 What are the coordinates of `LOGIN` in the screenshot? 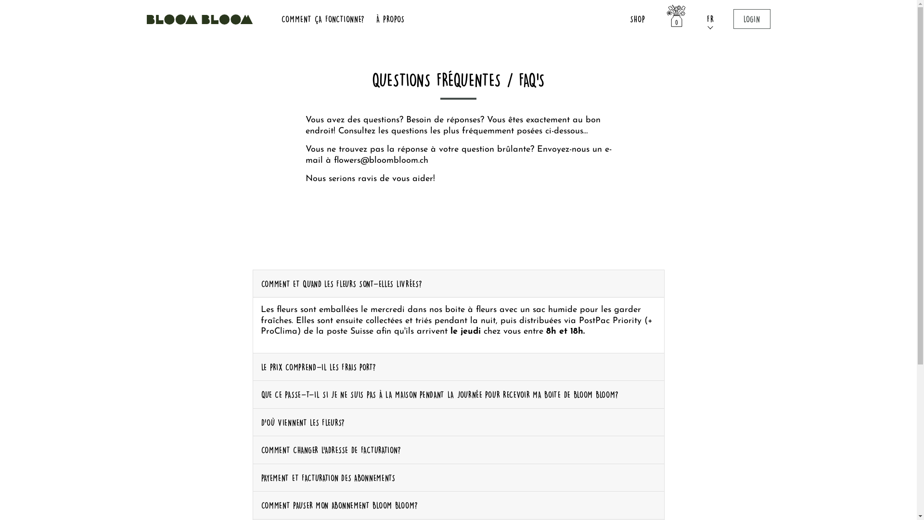 It's located at (752, 19).